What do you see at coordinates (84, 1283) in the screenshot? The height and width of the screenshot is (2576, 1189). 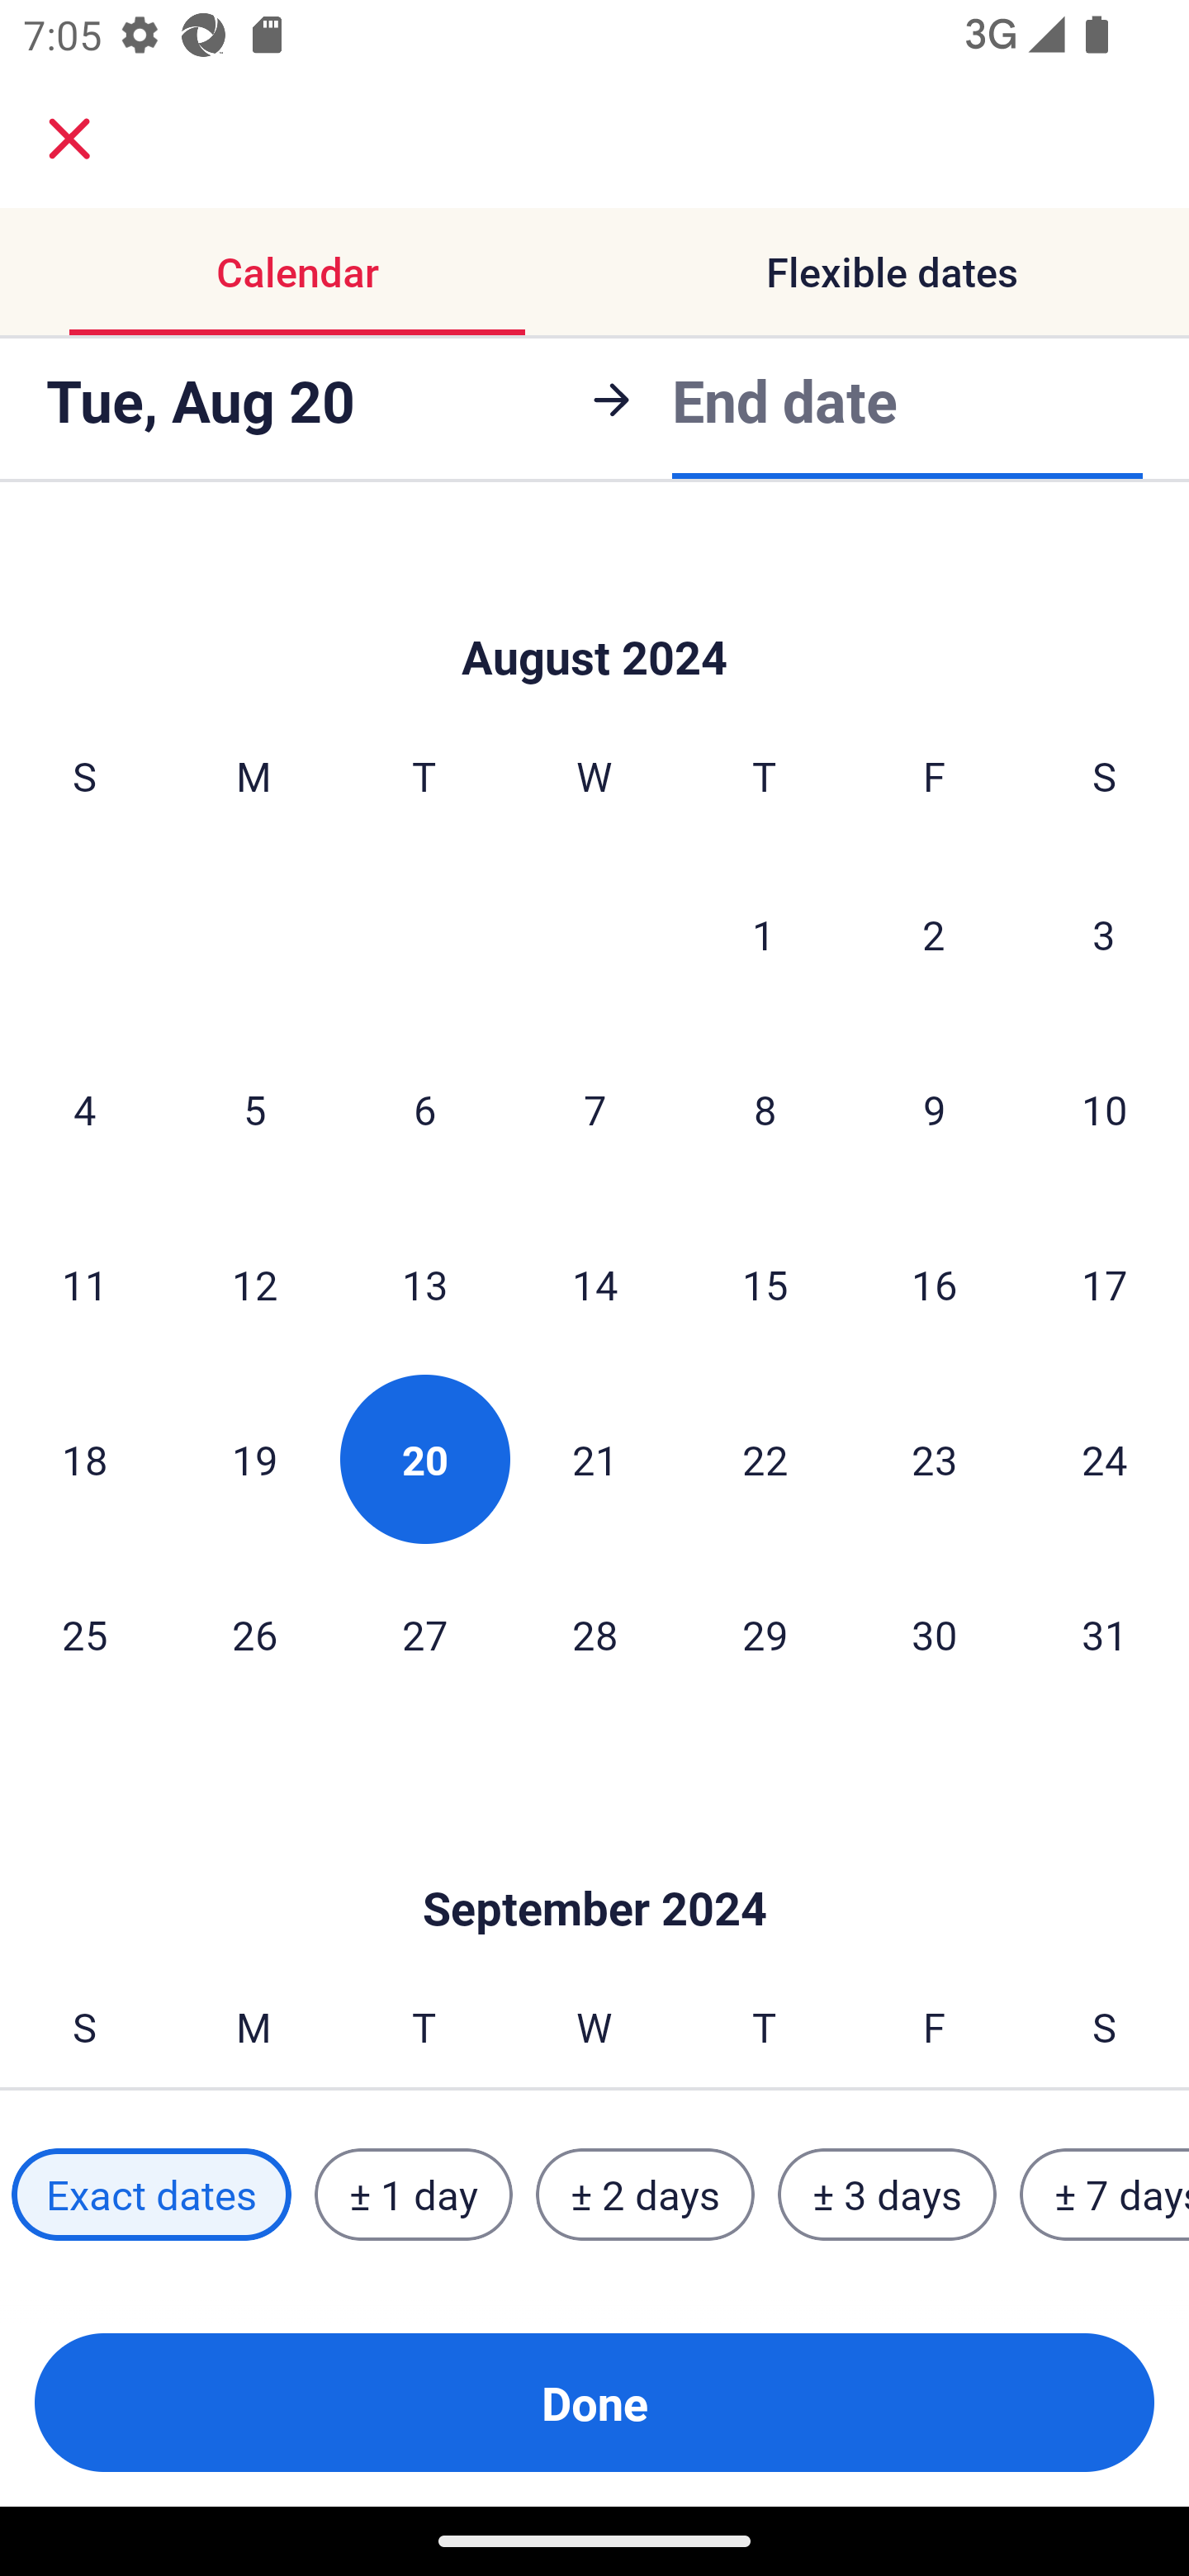 I see `11 Sunday, August 11, 2024` at bounding box center [84, 1283].